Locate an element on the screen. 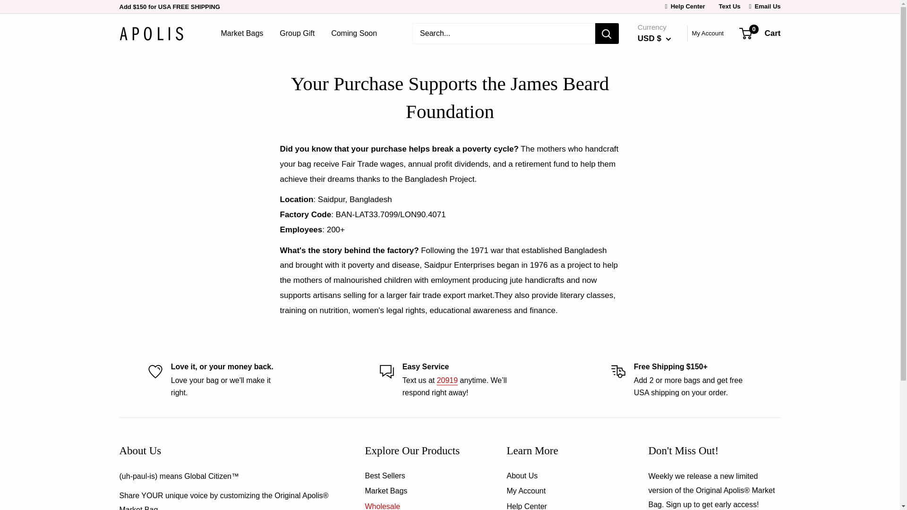    Email Us is located at coordinates (765, 6).